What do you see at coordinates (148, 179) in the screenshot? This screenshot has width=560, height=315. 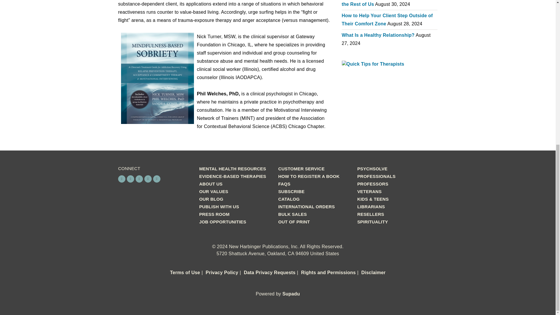 I see `Follow us on LinkedIn` at bounding box center [148, 179].